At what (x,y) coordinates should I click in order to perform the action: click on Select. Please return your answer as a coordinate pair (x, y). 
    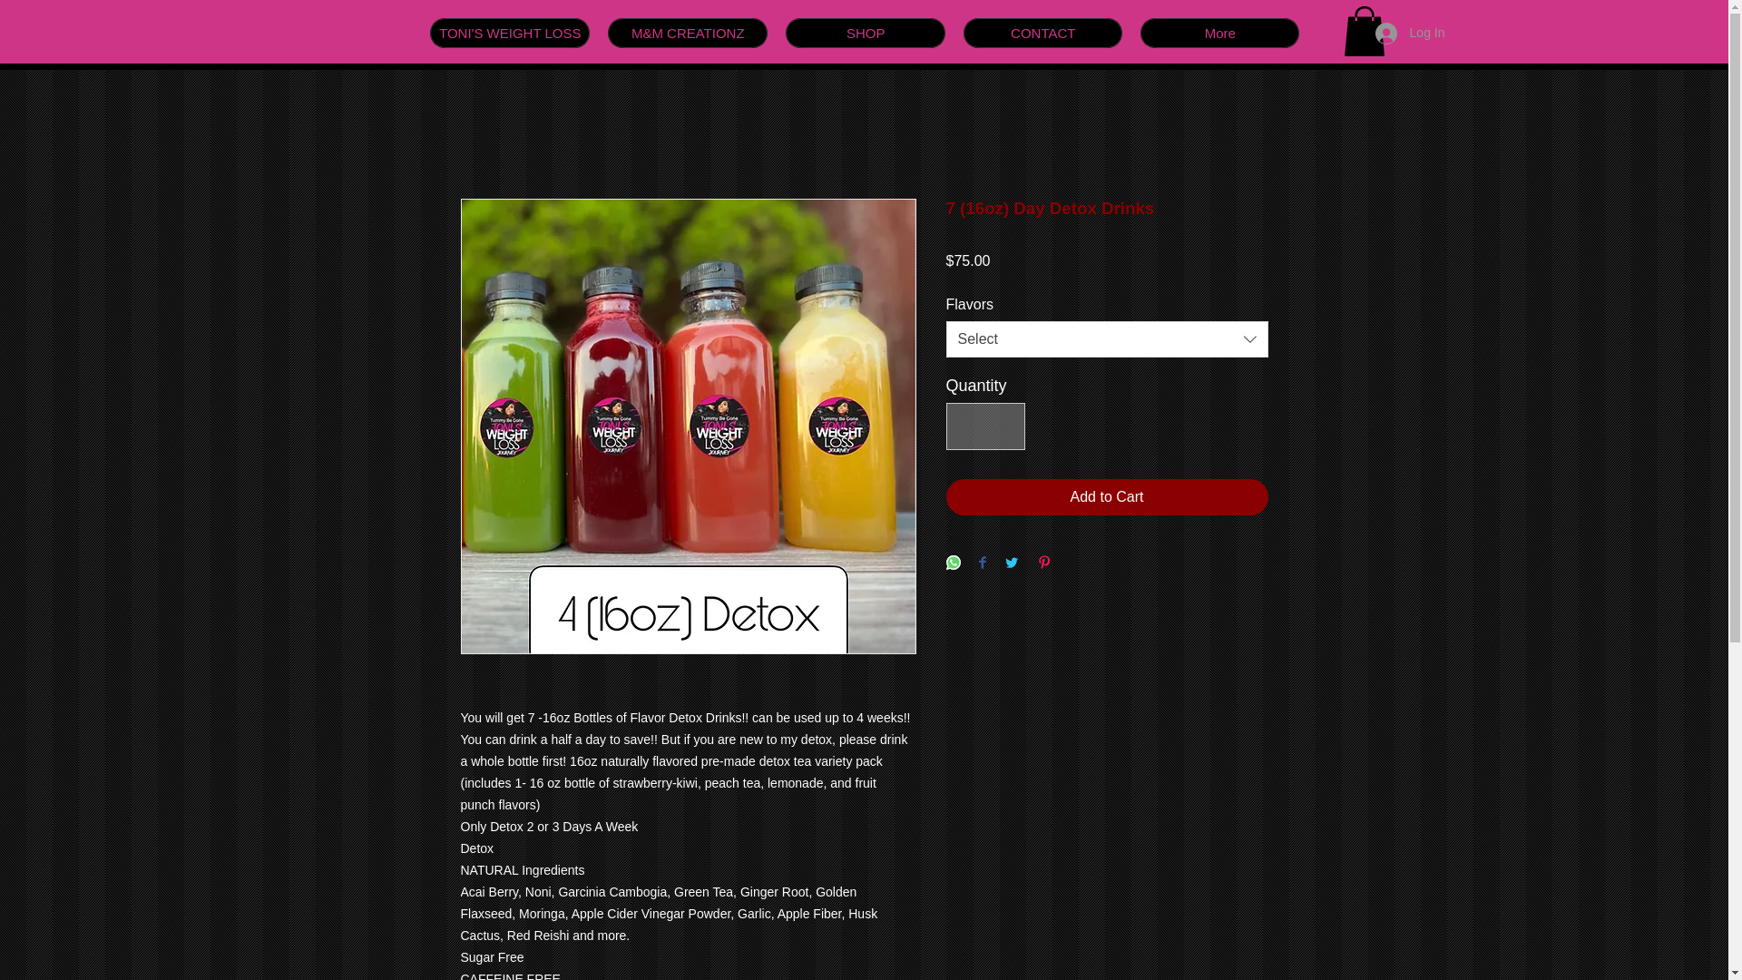
    Looking at the image, I should click on (1107, 339).